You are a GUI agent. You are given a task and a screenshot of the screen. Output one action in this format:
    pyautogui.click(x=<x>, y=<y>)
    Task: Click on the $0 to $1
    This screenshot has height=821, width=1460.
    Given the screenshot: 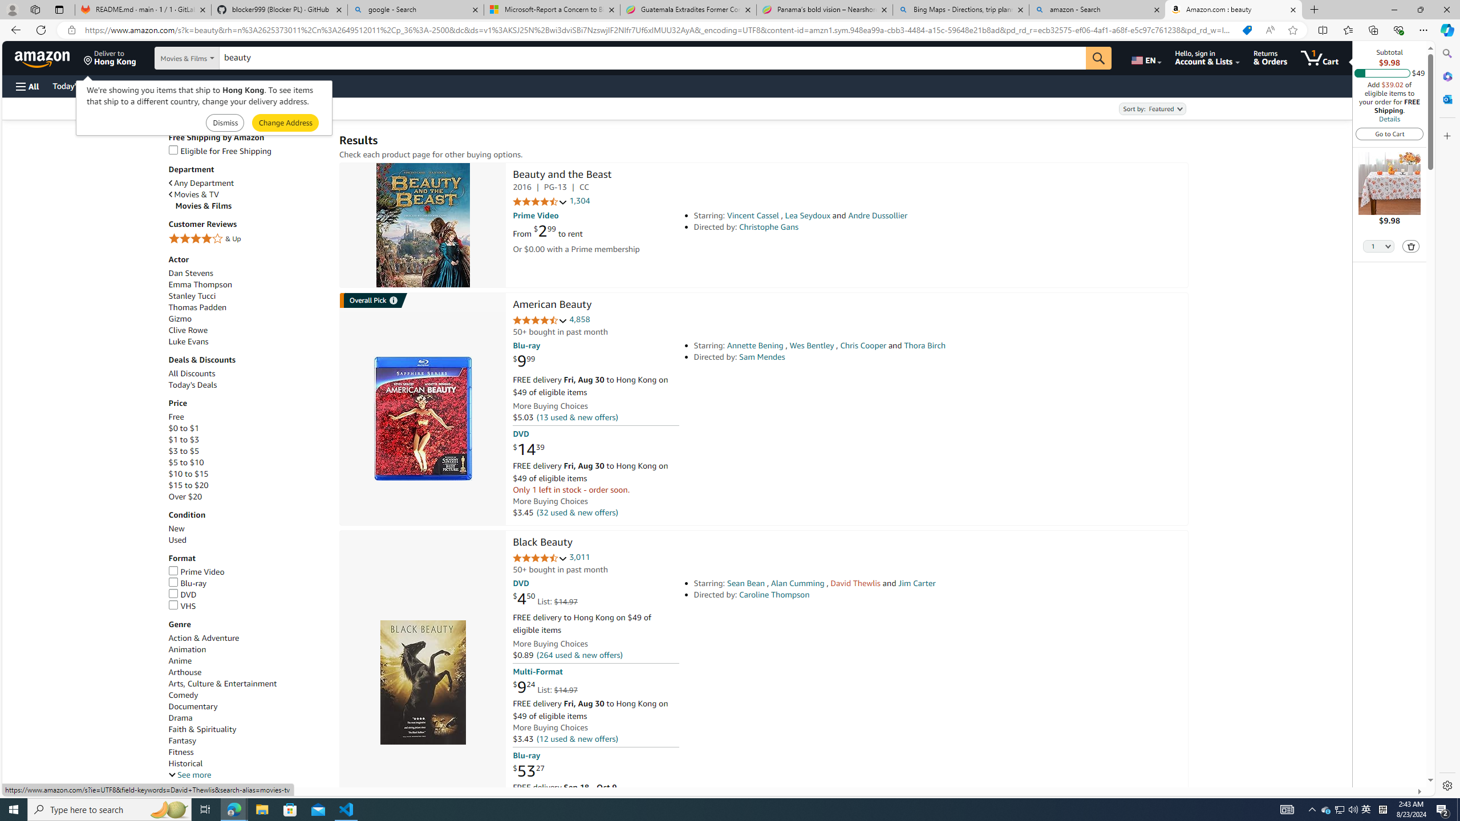 What is the action you would take?
    pyautogui.click(x=248, y=429)
    